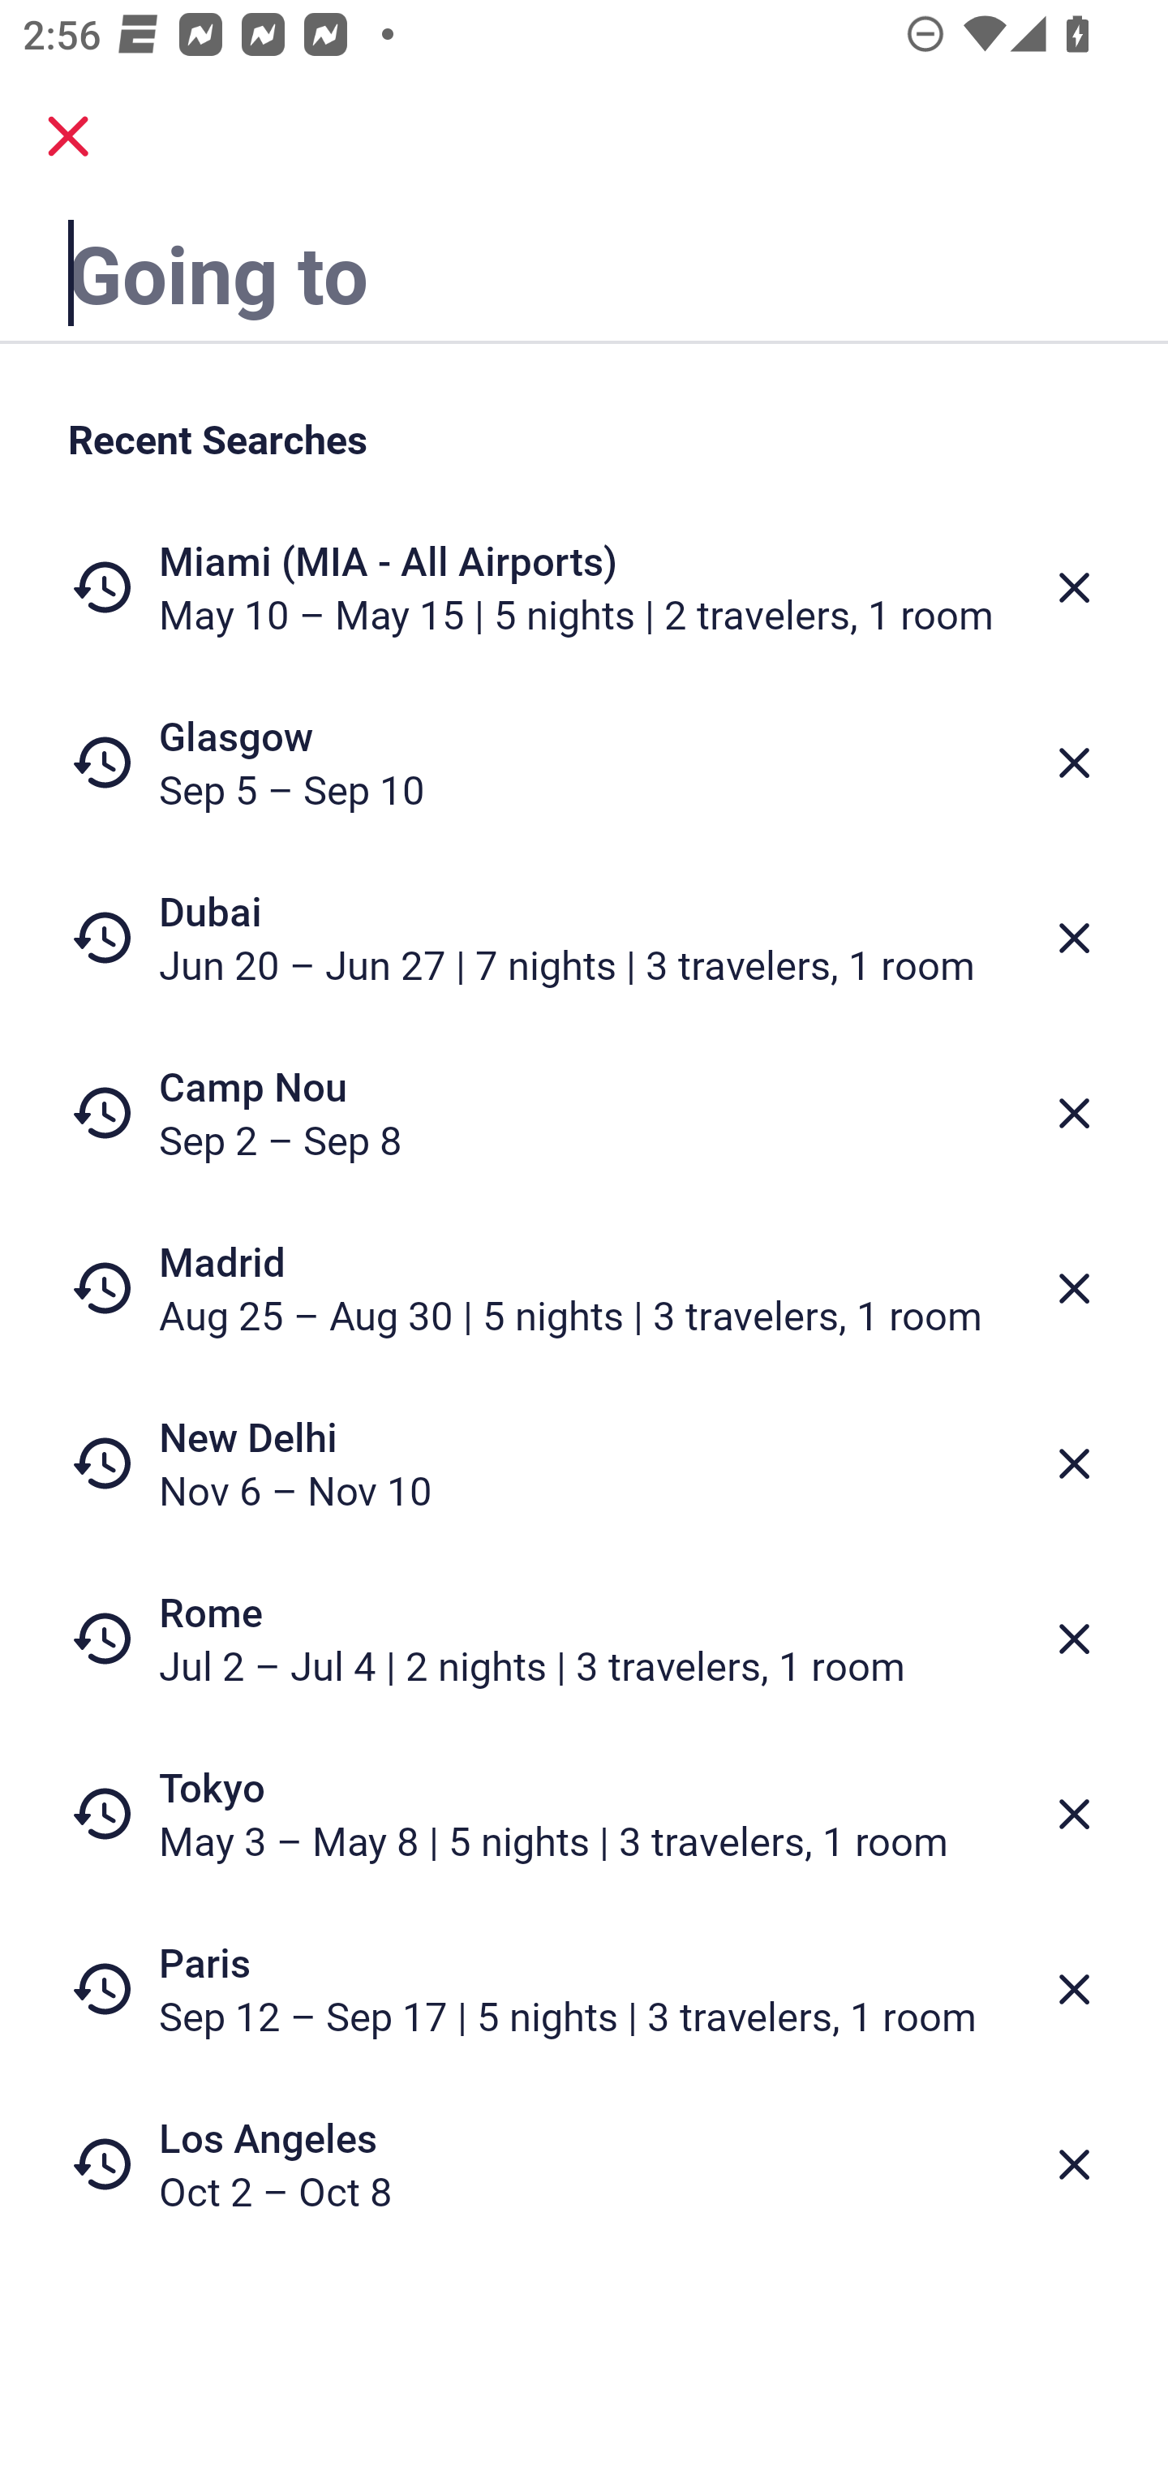  Describe the element at coordinates (584, 763) in the screenshot. I see `Glasgow Sep 5 – Sep 10` at that location.